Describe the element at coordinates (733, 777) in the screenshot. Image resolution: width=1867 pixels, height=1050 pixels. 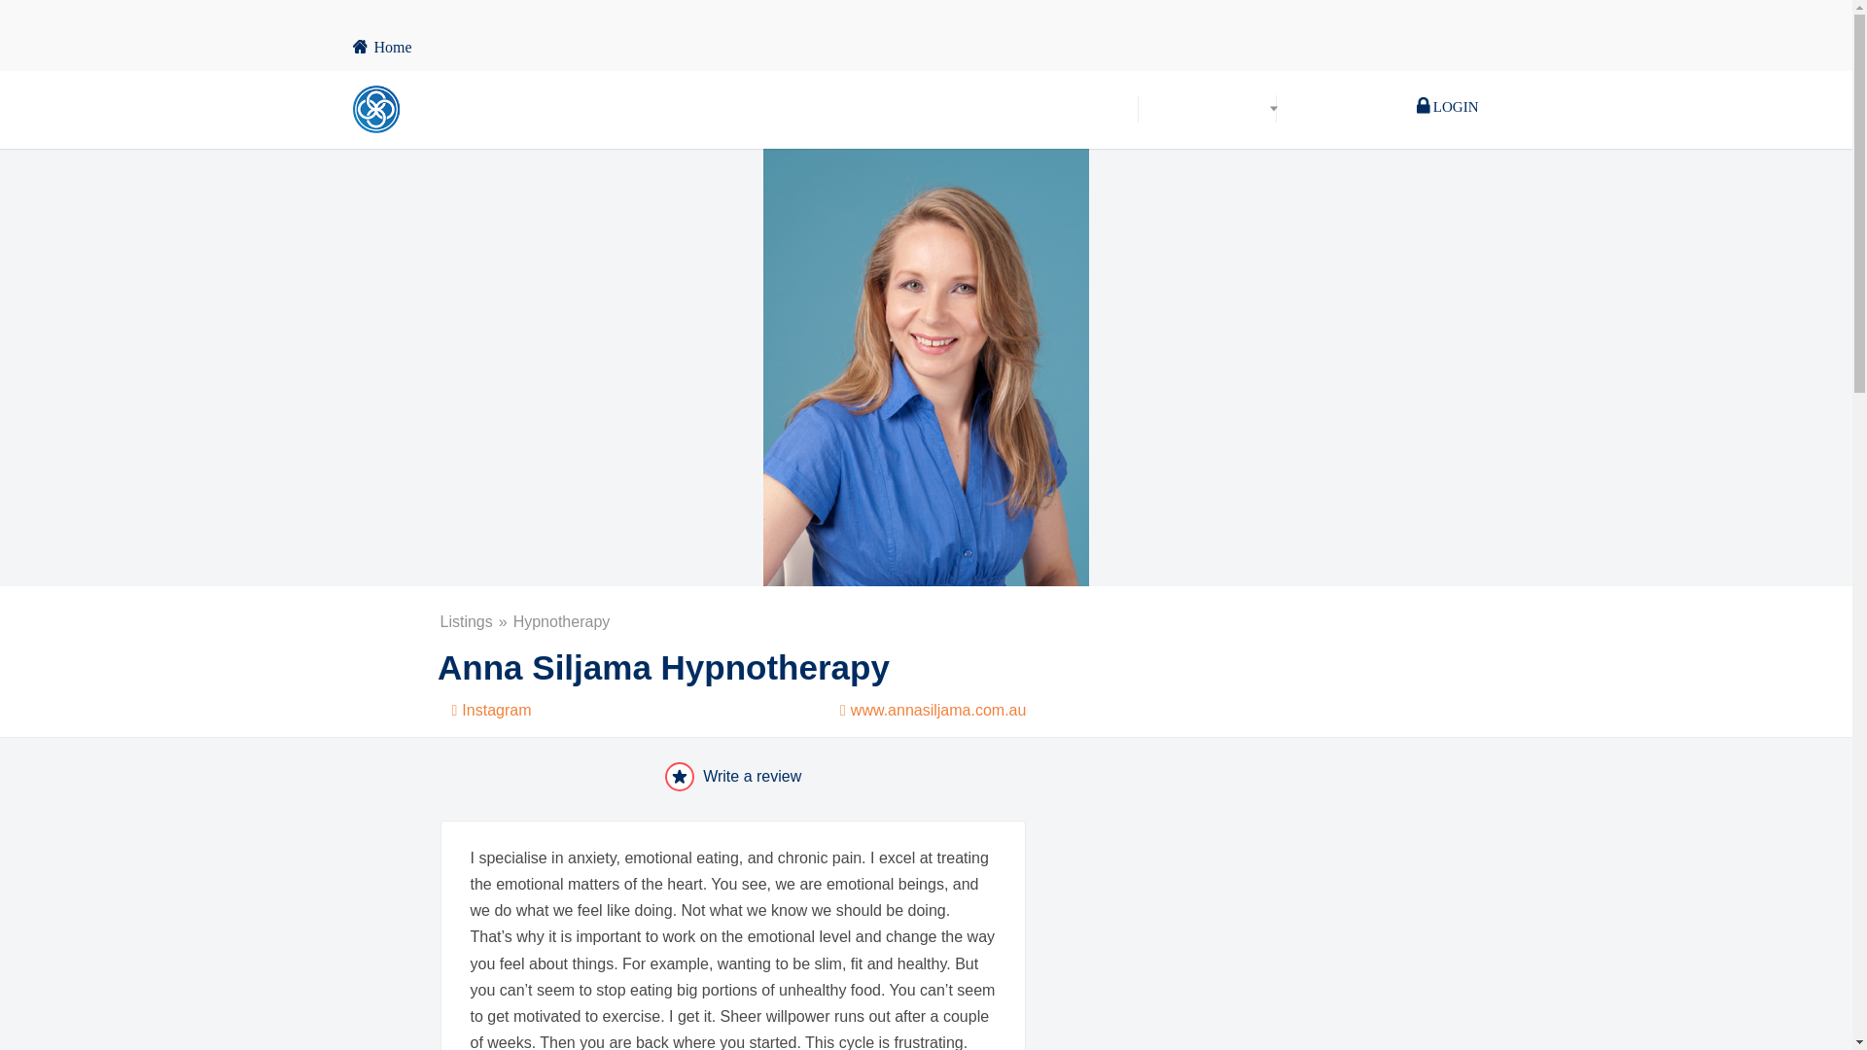
I see `Write a review` at that location.